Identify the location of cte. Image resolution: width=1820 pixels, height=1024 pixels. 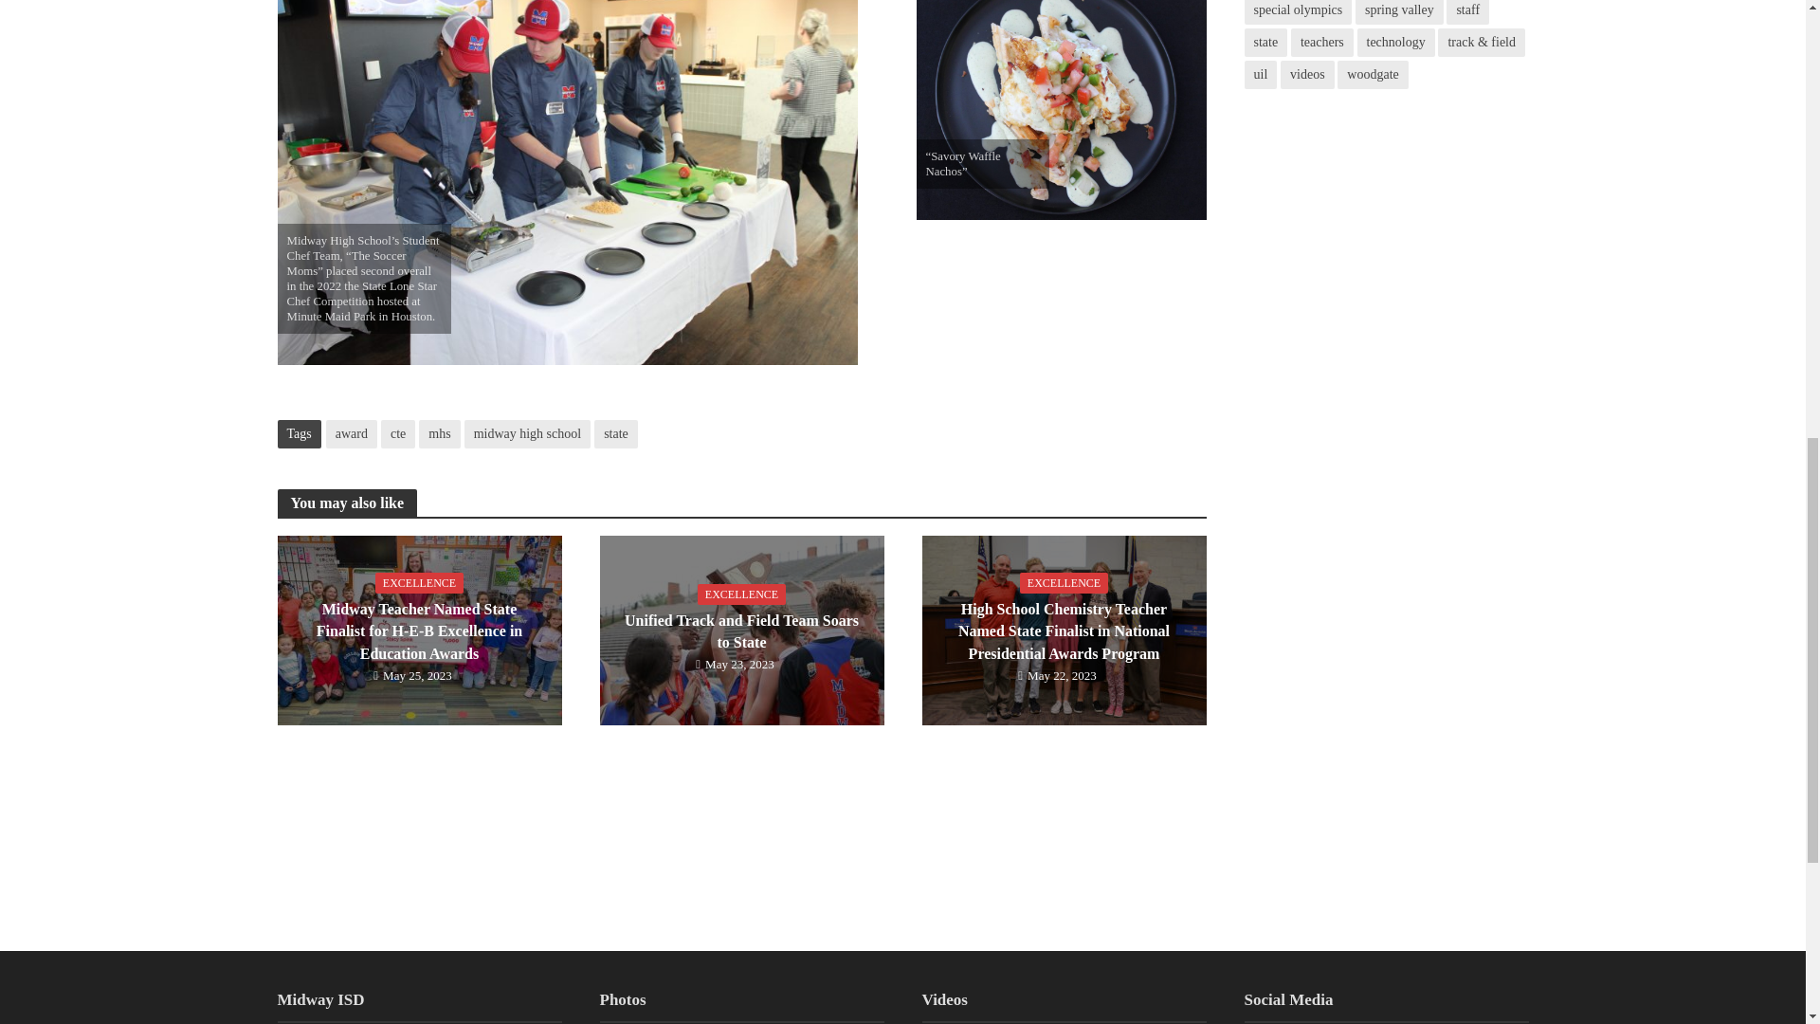
(397, 434).